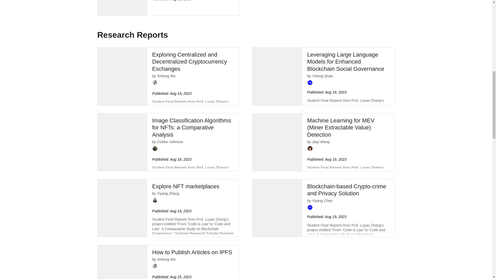  I want to click on How to Publish Articles on IPFS, so click(122, 262).